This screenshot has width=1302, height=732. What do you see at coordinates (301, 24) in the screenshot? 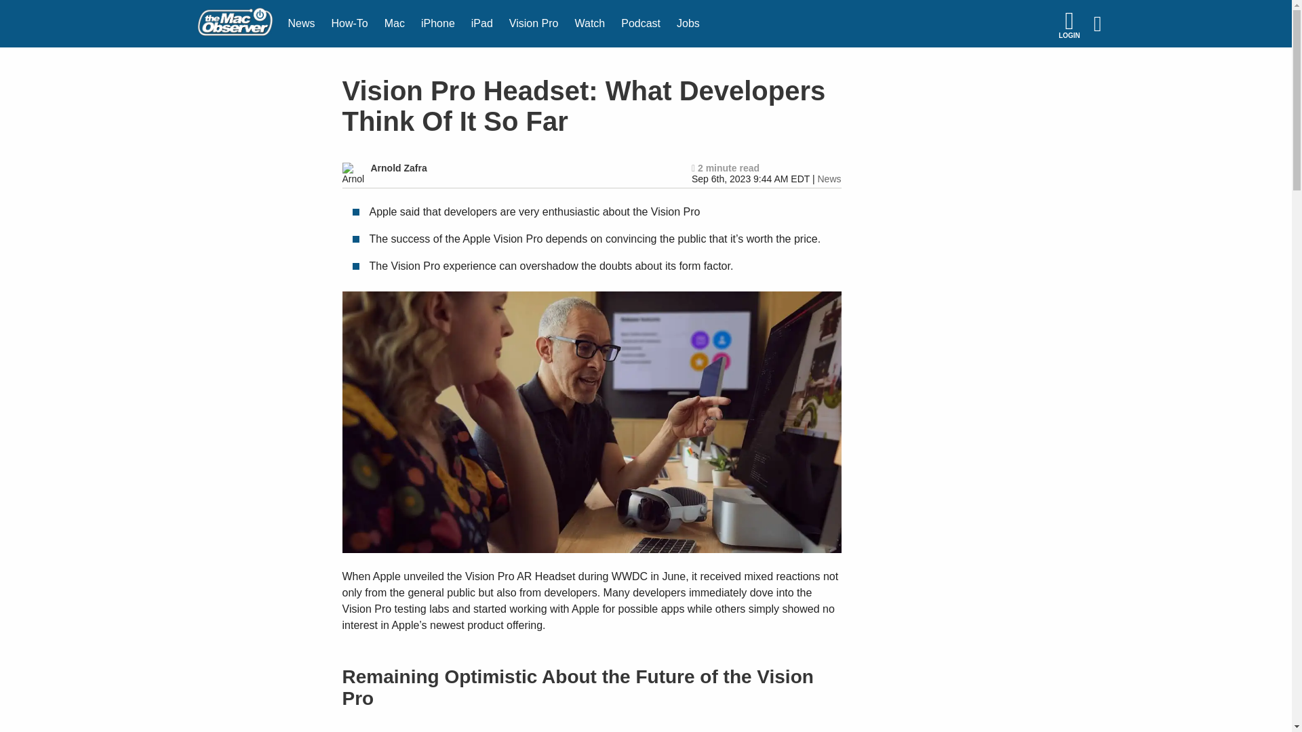
I see `News` at bounding box center [301, 24].